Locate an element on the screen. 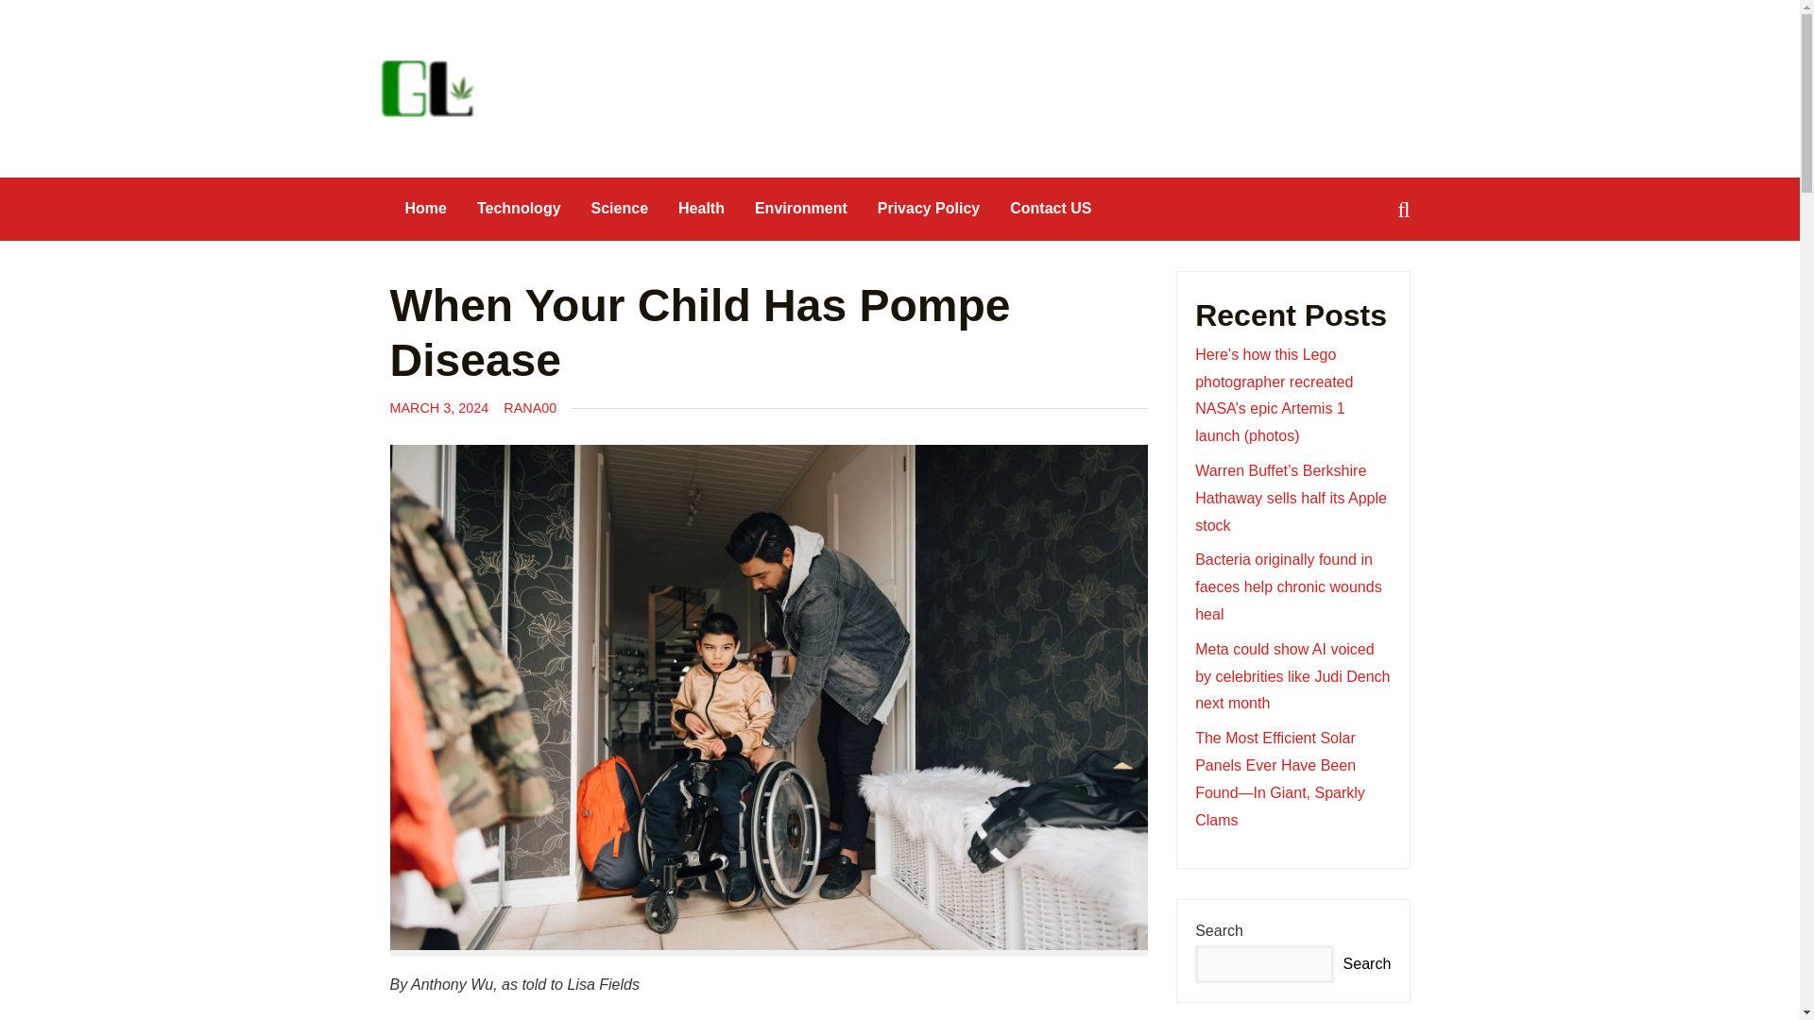 The height and width of the screenshot is (1020, 1814). Environment is located at coordinates (801, 208).